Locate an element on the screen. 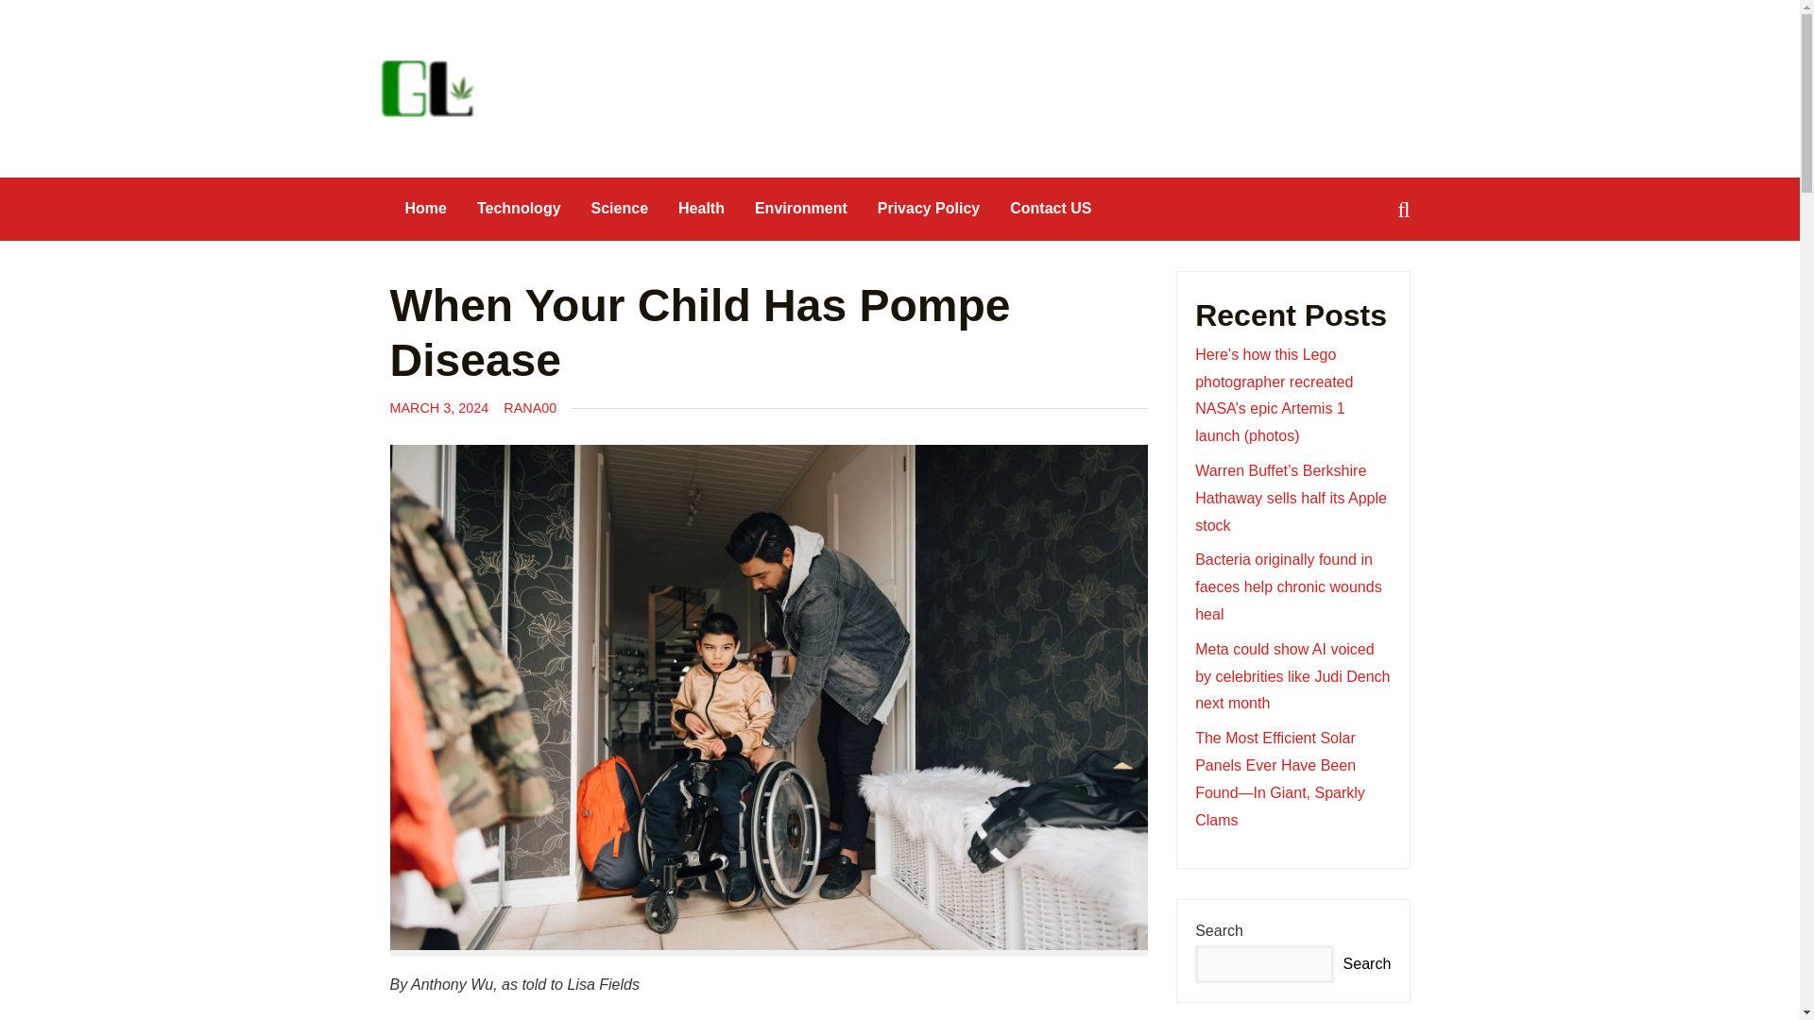 The height and width of the screenshot is (1020, 1814). Environment is located at coordinates (801, 208).